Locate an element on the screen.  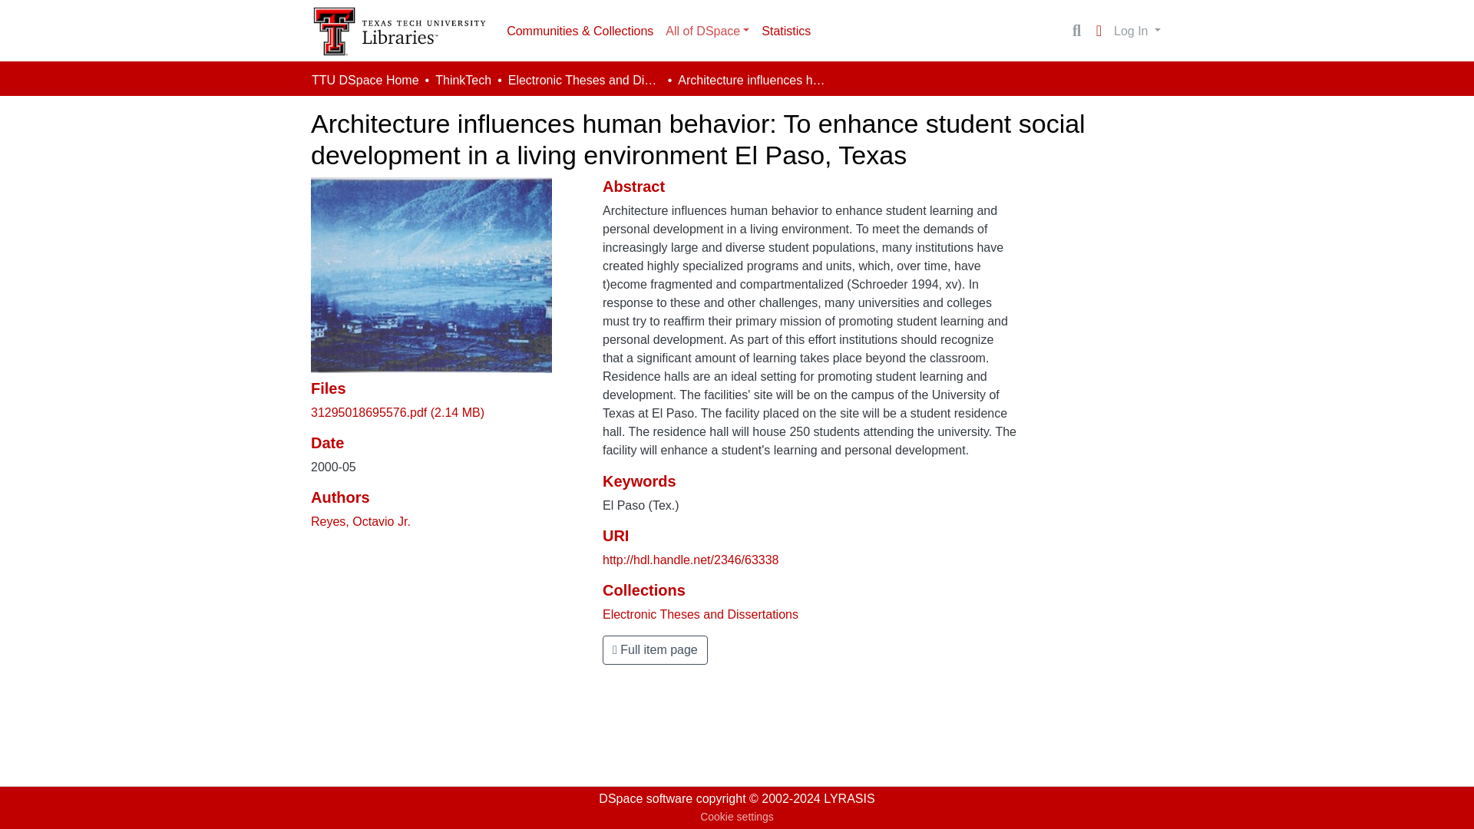
DSpace software is located at coordinates (645, 798).